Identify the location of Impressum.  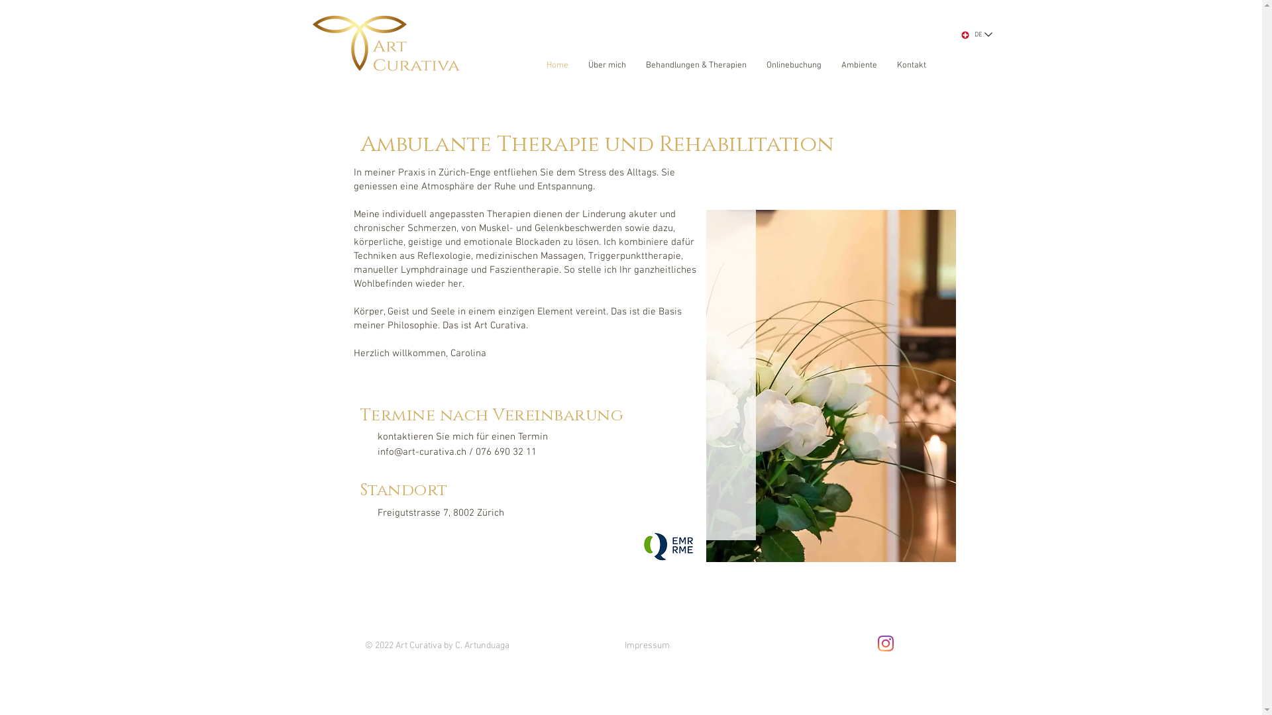
(647, 646).